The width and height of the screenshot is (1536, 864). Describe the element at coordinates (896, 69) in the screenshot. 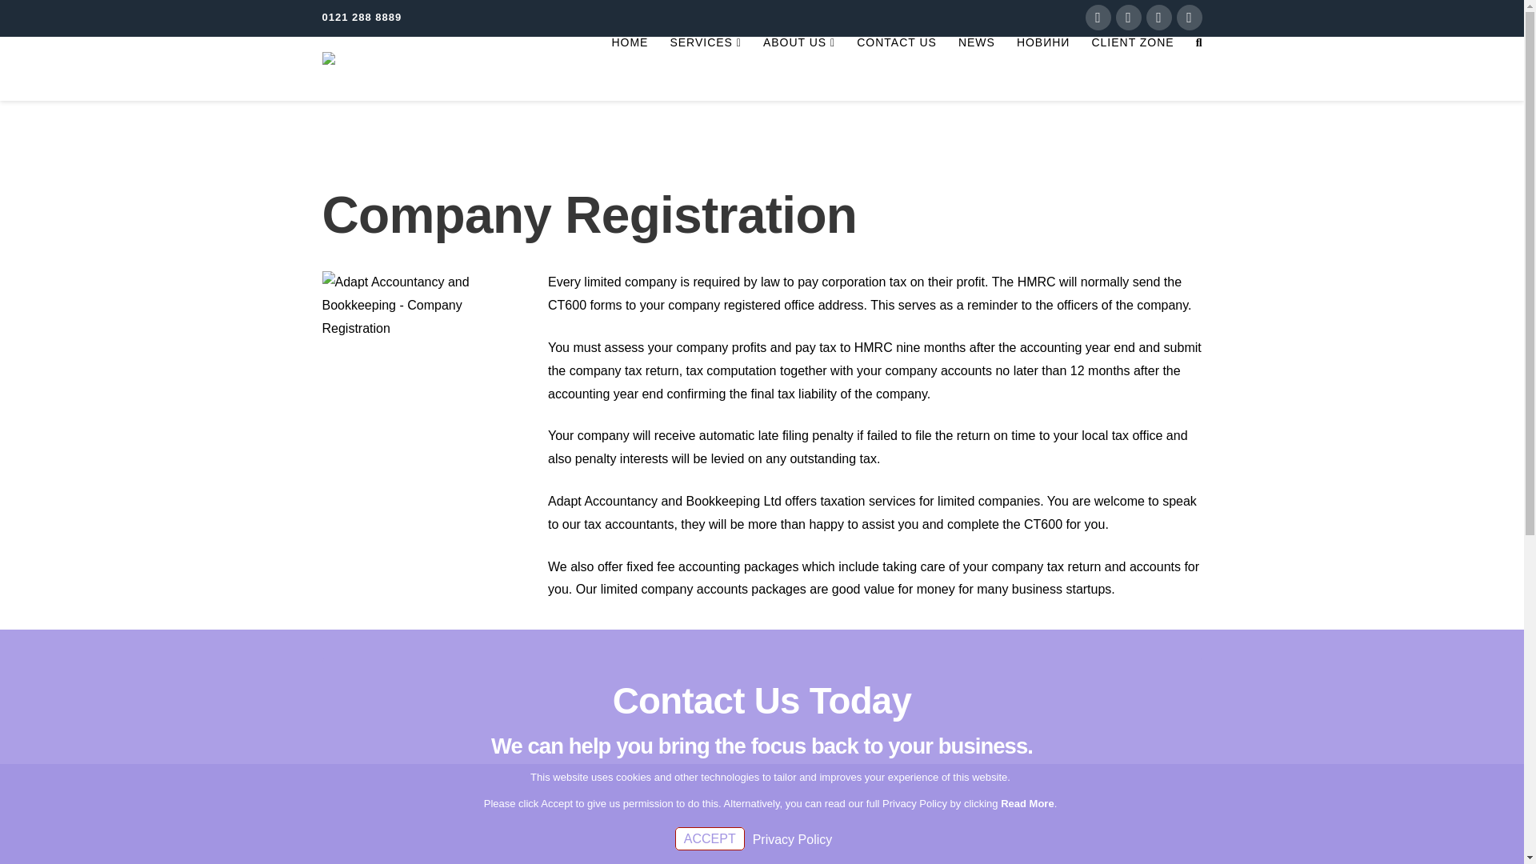

I see `CONTACT US` at that location.